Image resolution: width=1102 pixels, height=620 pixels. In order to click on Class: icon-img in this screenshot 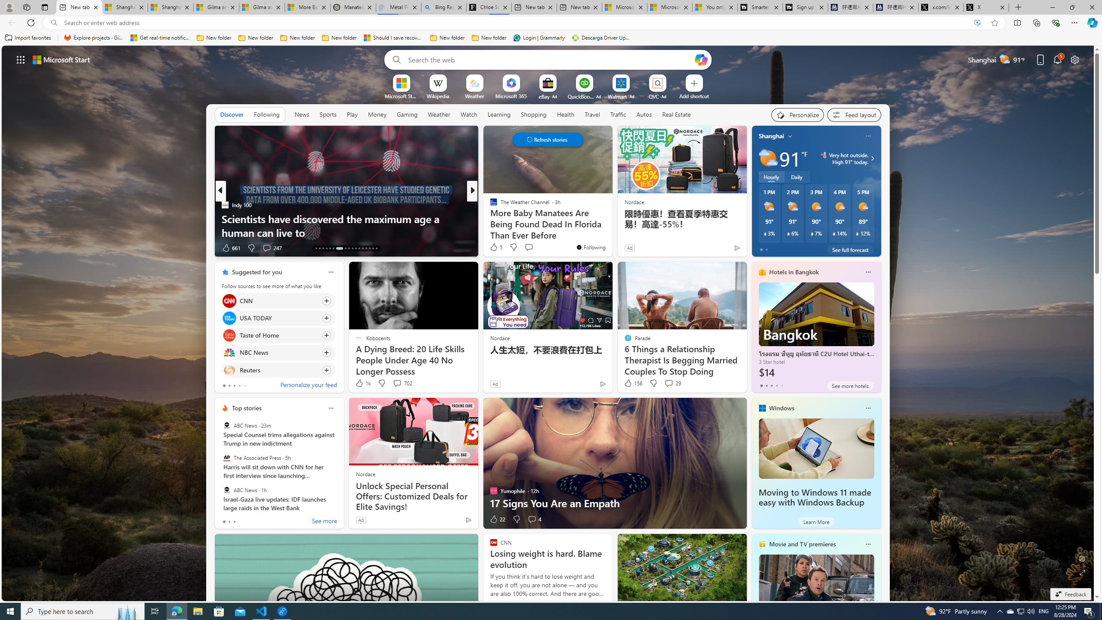, I will do `click(868, 544)`.